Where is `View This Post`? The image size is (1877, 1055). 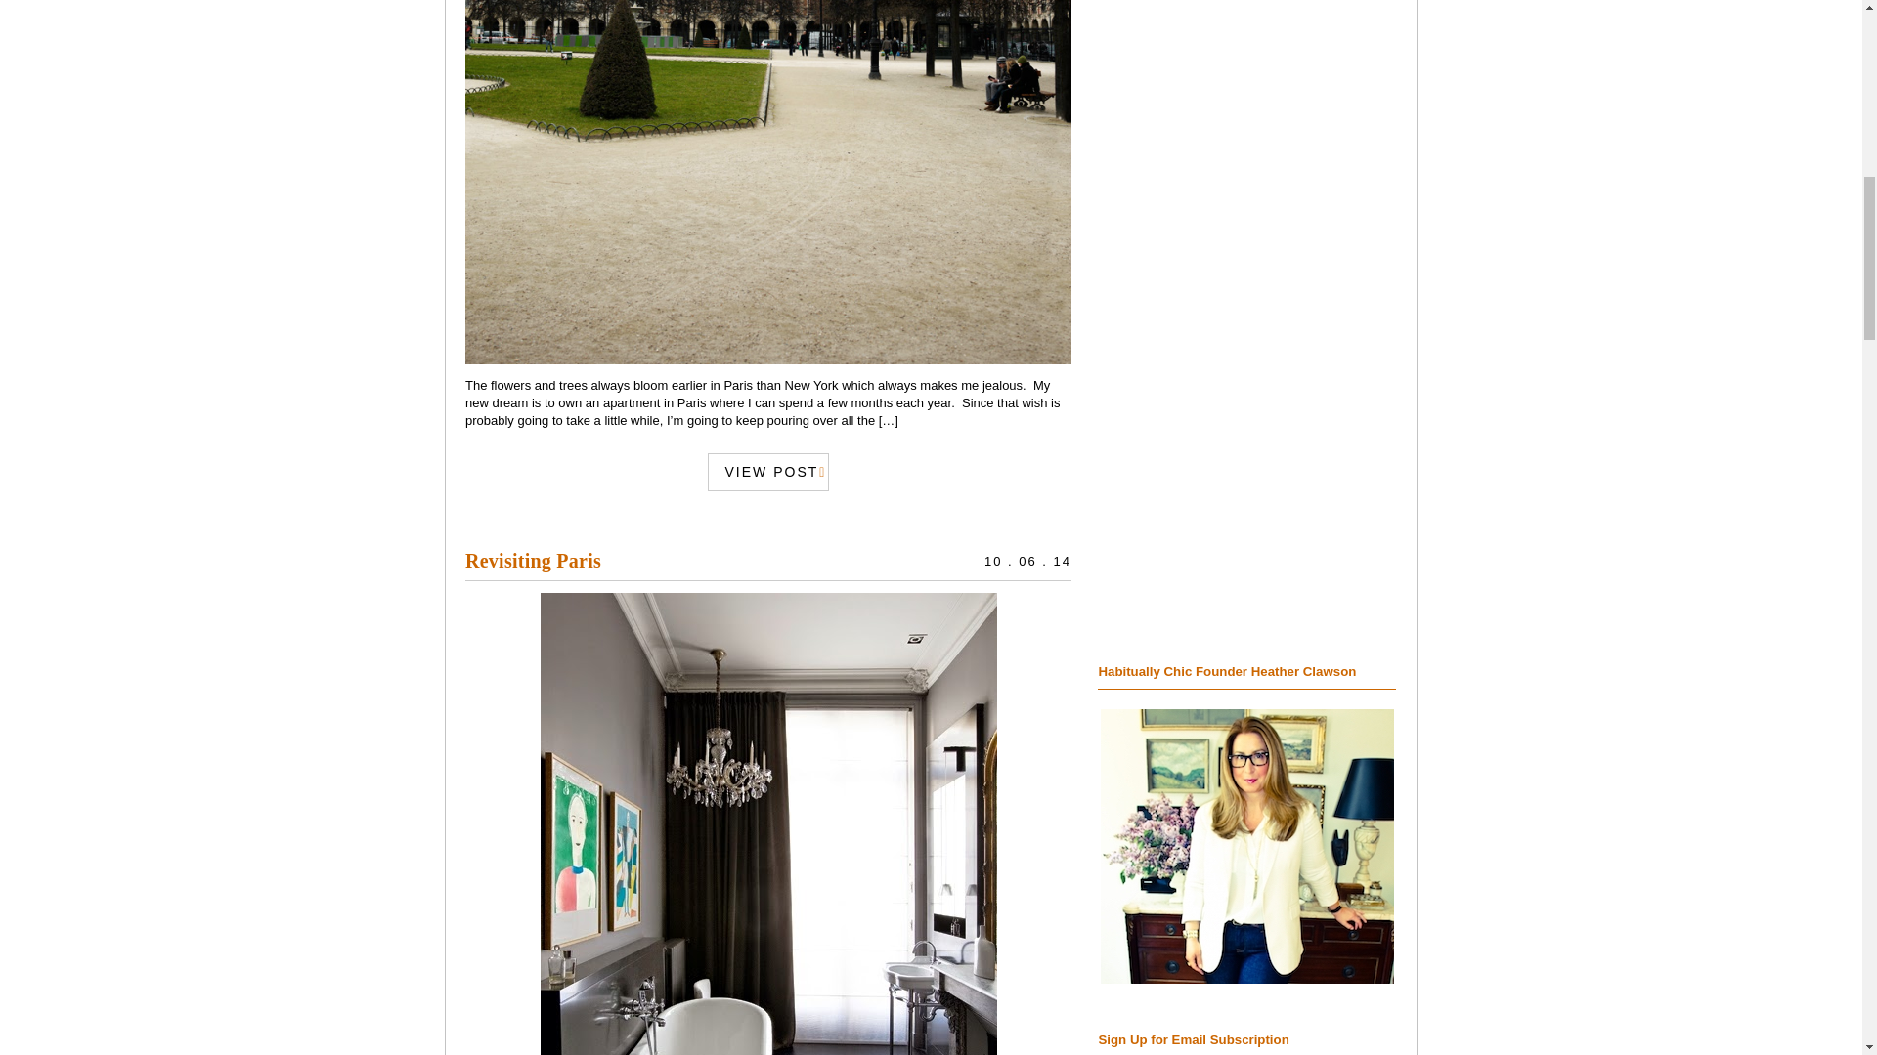 View This Post is located at coordinates (768, 182).